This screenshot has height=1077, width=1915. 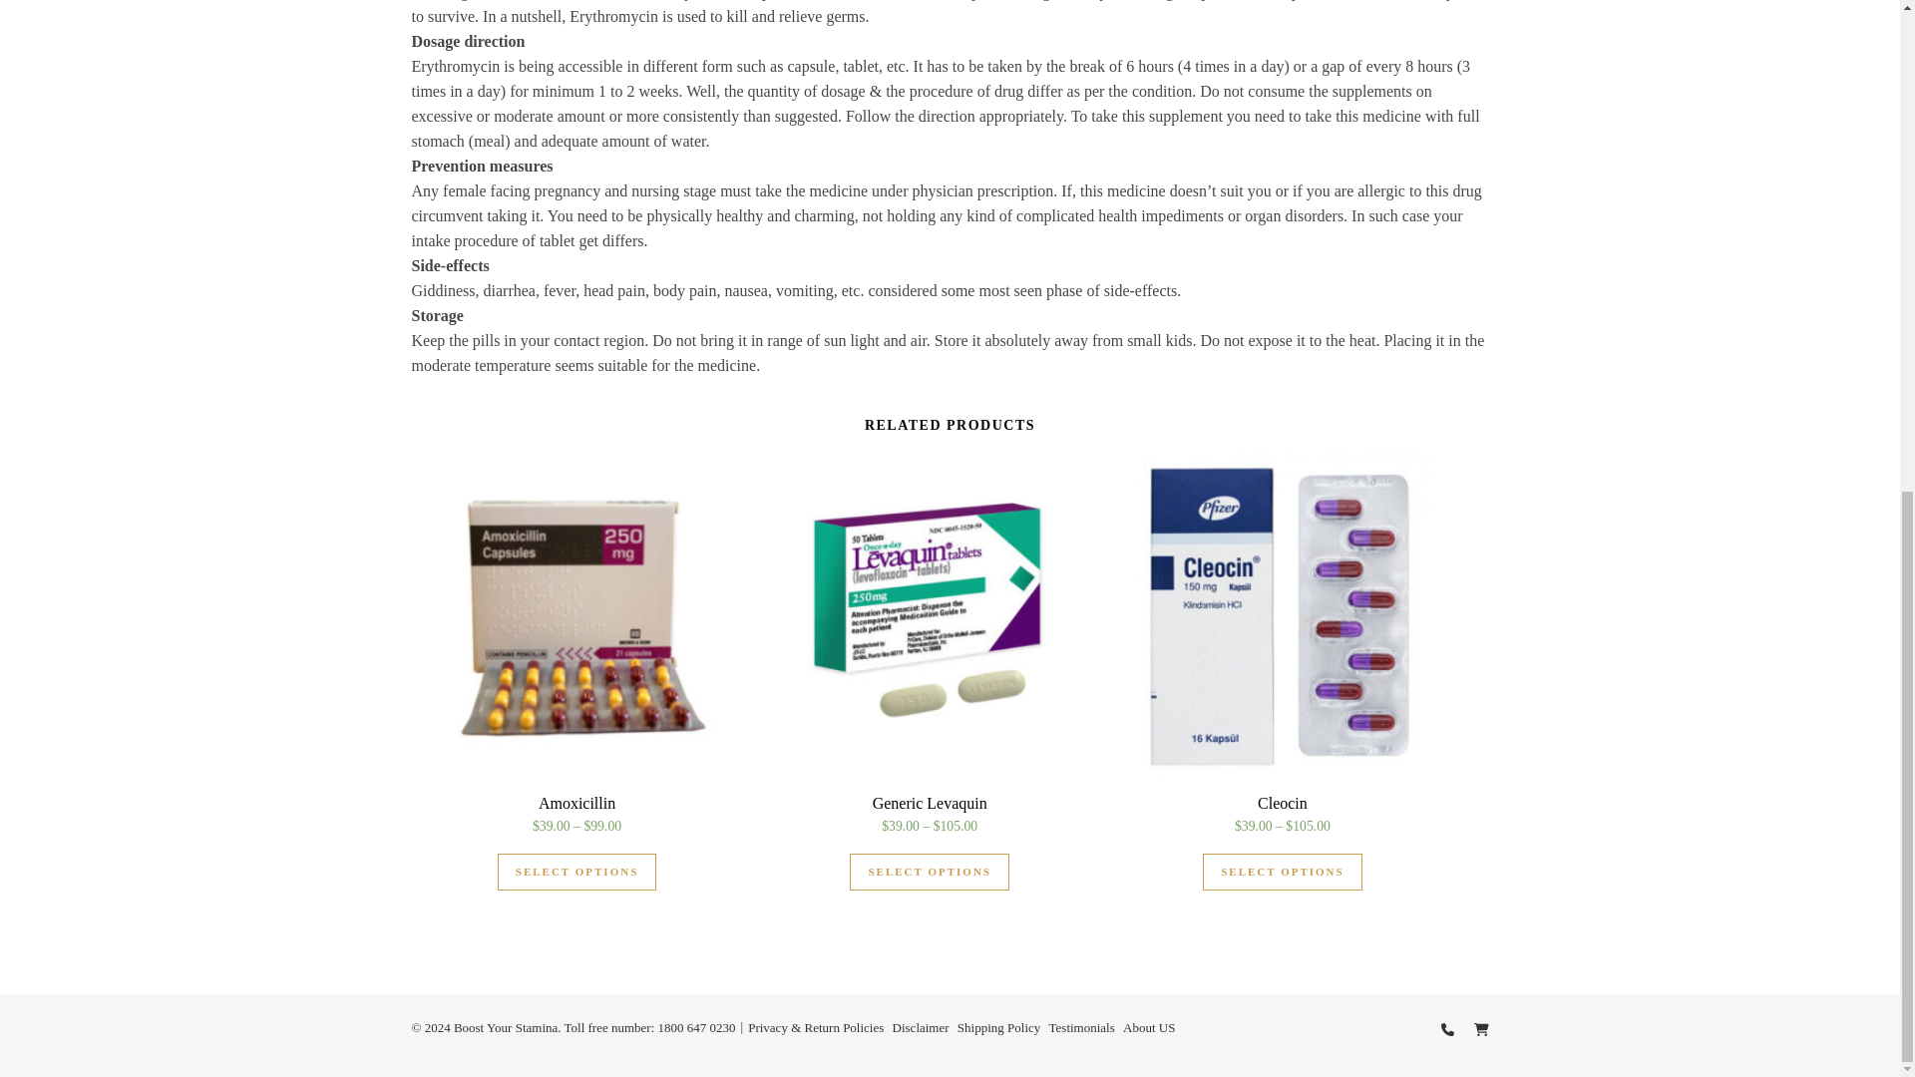 I want to click on Shipping Policy, so click(x=998, y=1027).